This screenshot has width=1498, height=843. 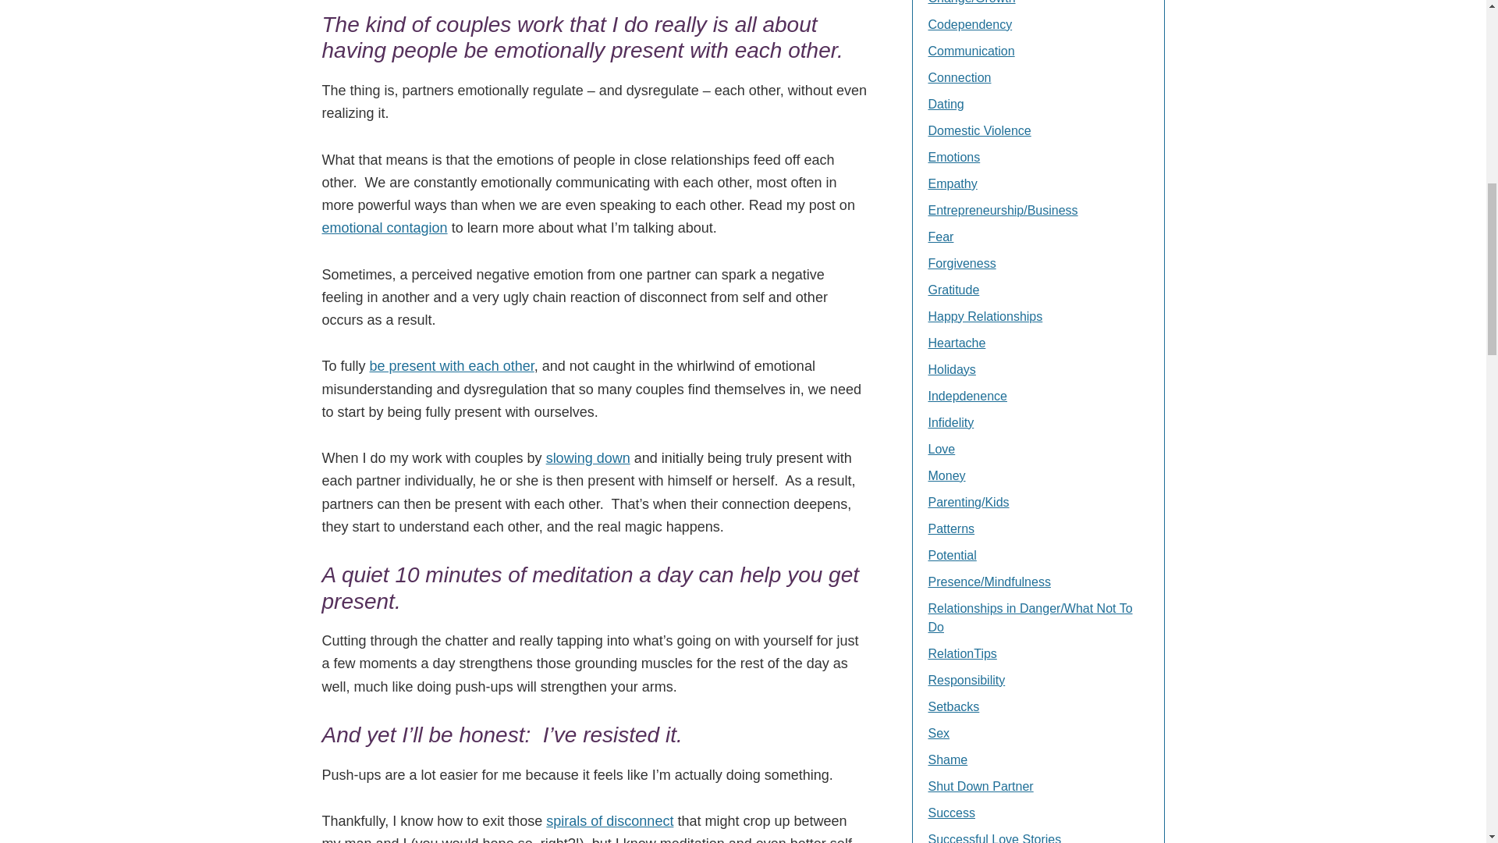 I want to click on slowing down, so click(x=588, y=457).